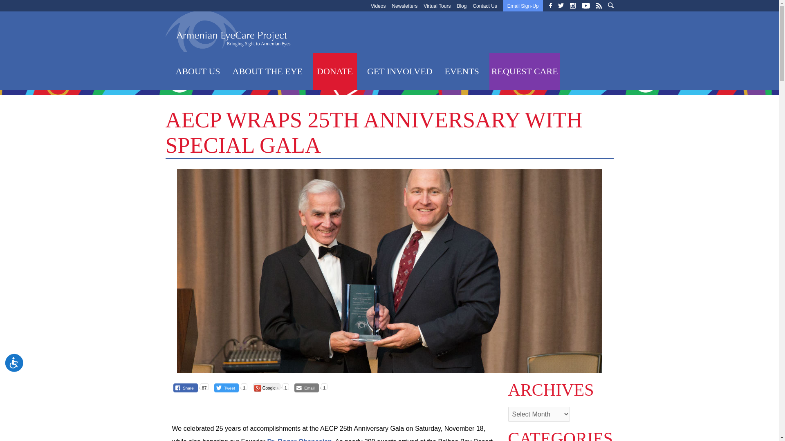 The width and height of the screenshot is (785, 441). I want to click on Videos, so click(378, 6).